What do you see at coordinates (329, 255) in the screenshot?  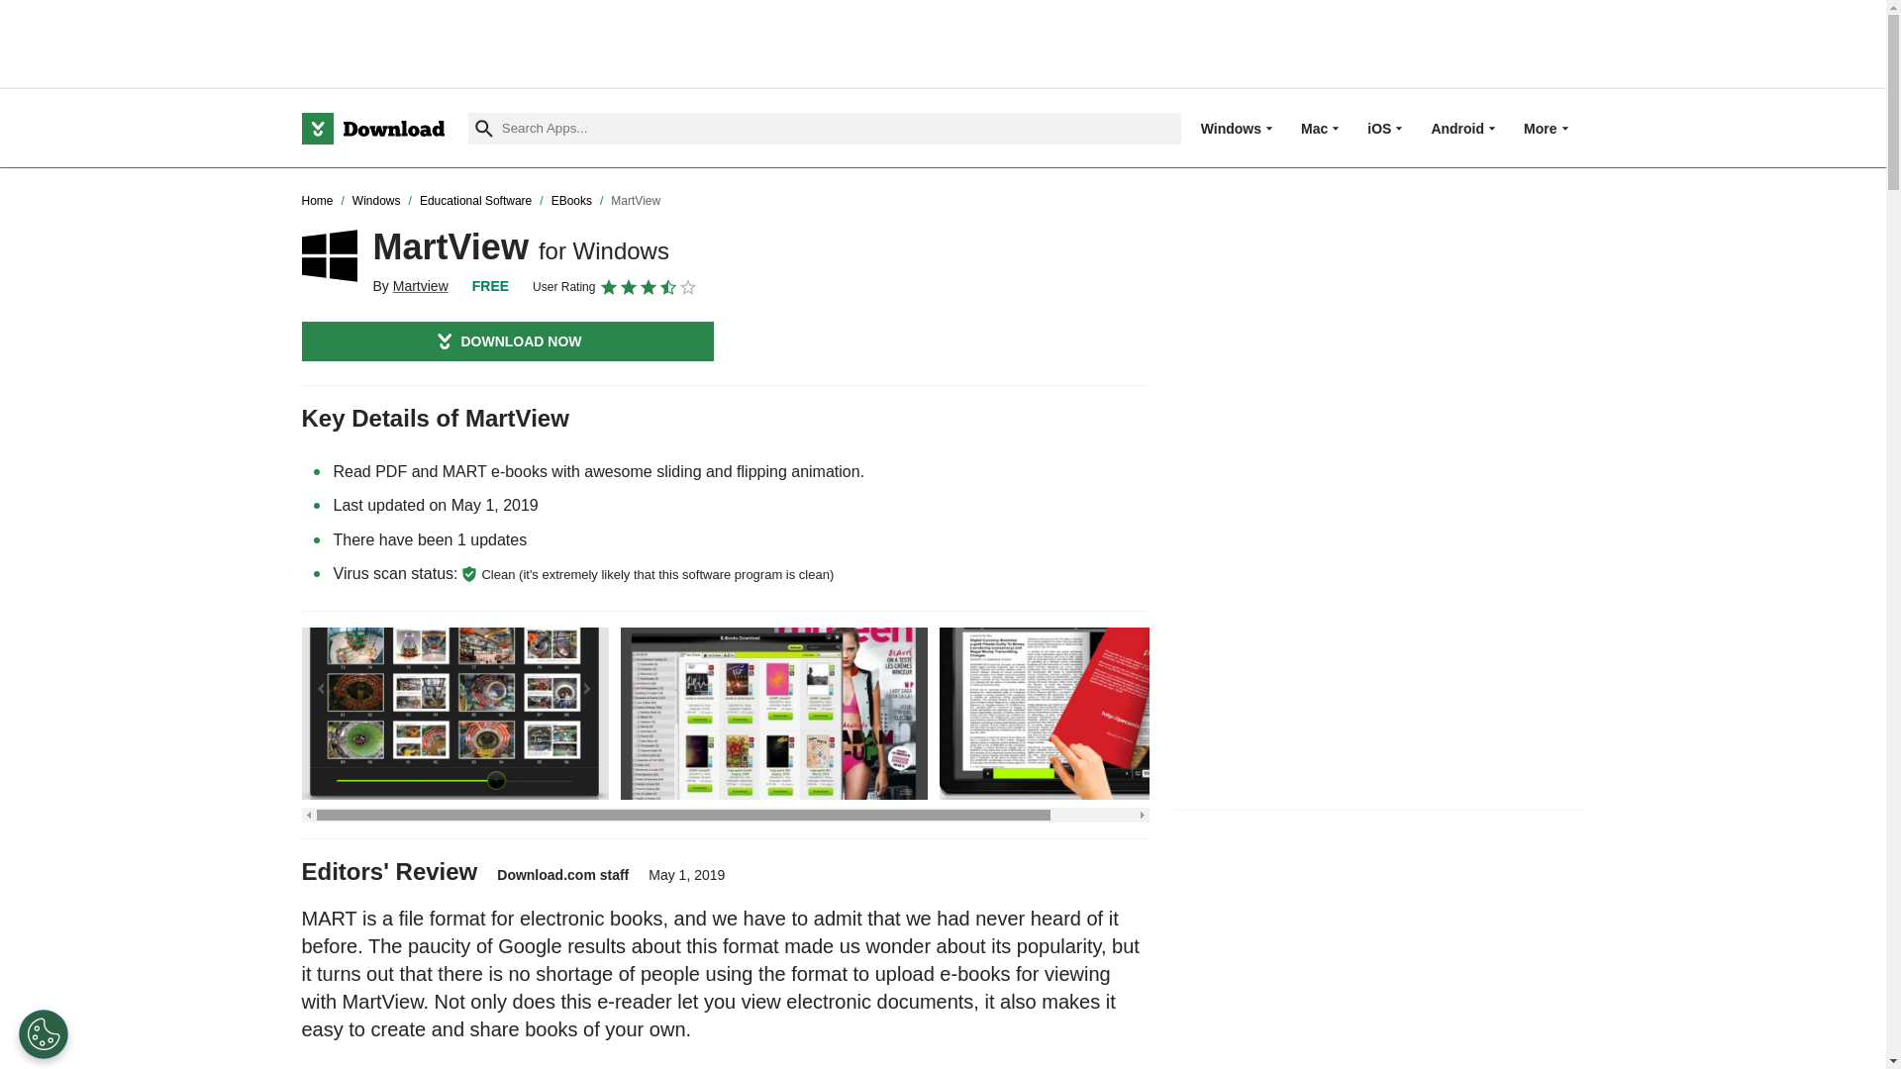 I see `MartView for Windows` at bounding box center [329, 255].